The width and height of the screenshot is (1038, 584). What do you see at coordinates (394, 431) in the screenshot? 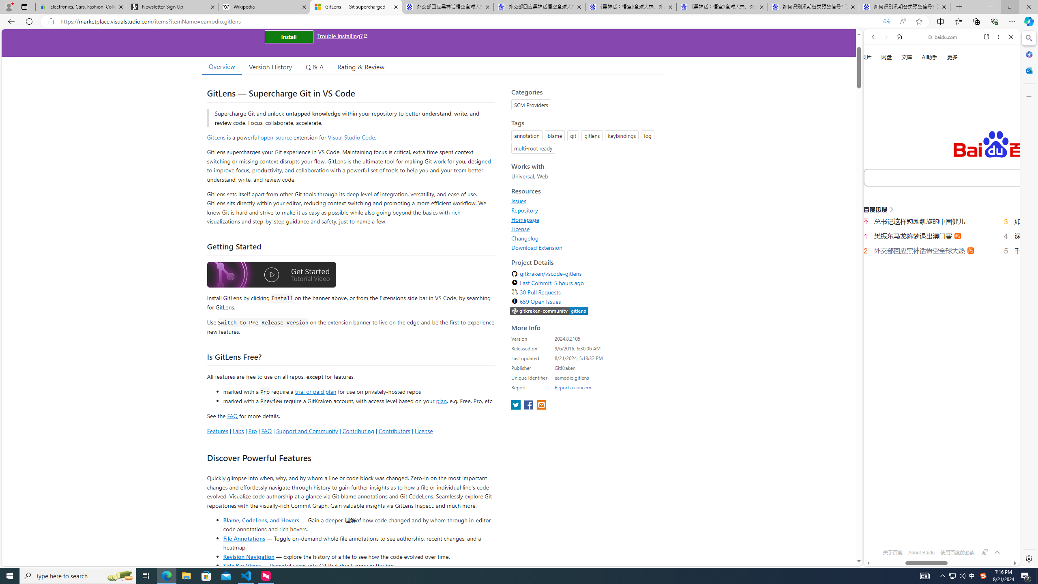
I see `Contributors` at bounding box center [394, 431].